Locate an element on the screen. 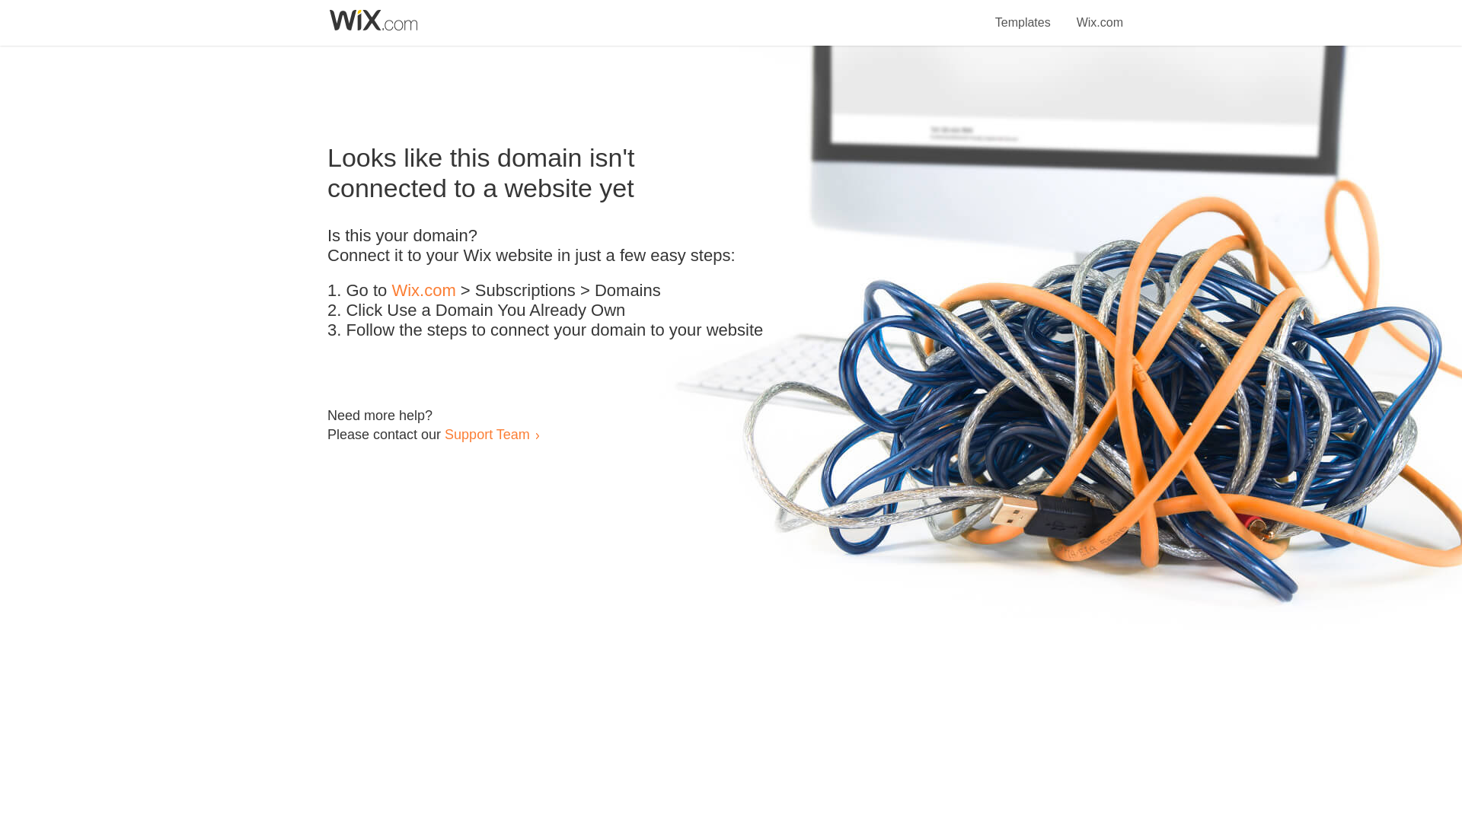 This screenshot has width=1462, height=822. Wix.com is located at coordinates (423, 291).